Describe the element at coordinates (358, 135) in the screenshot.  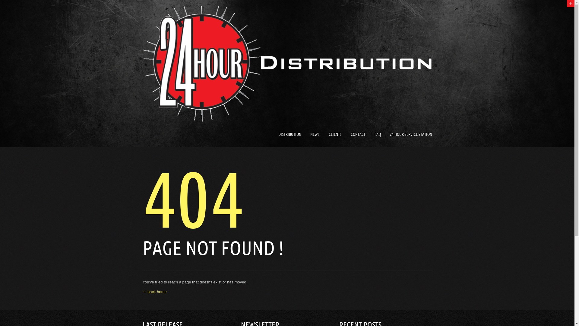
I see `CONTACT` at that location.